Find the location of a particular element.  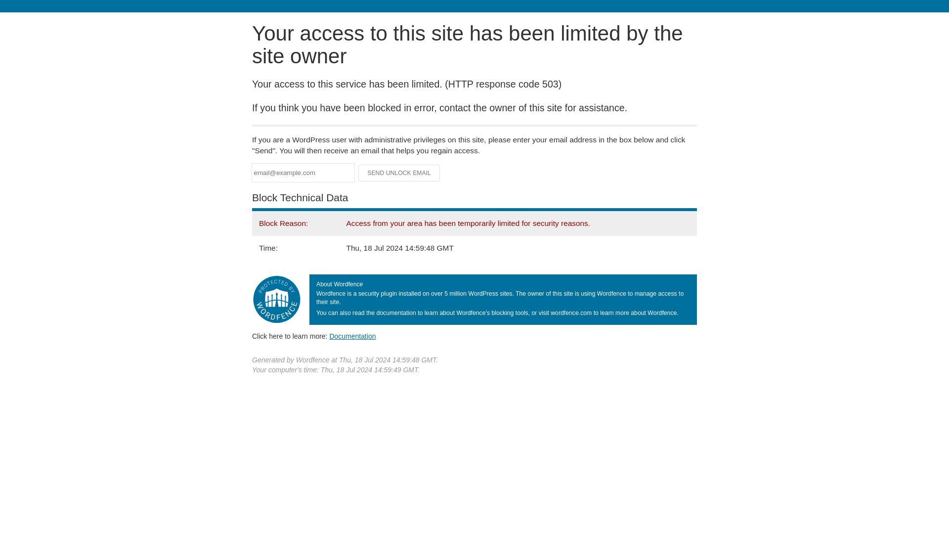

Send Unlock Email is located at coordinates (399, 173).